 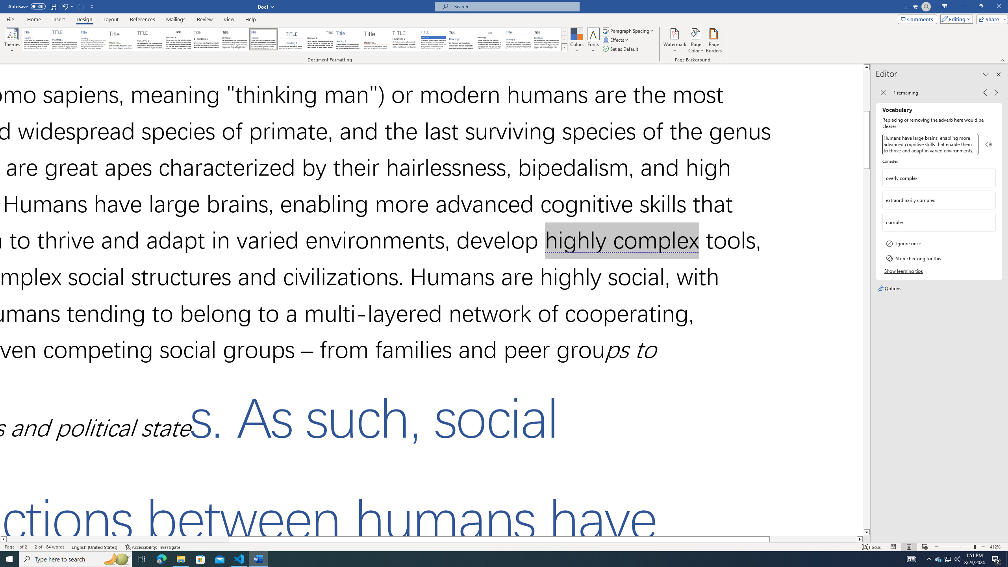 What do you see at coordinates (989, 178) in the screenshot?
I see `More options for overly complex` at bounding box center [989, 178].